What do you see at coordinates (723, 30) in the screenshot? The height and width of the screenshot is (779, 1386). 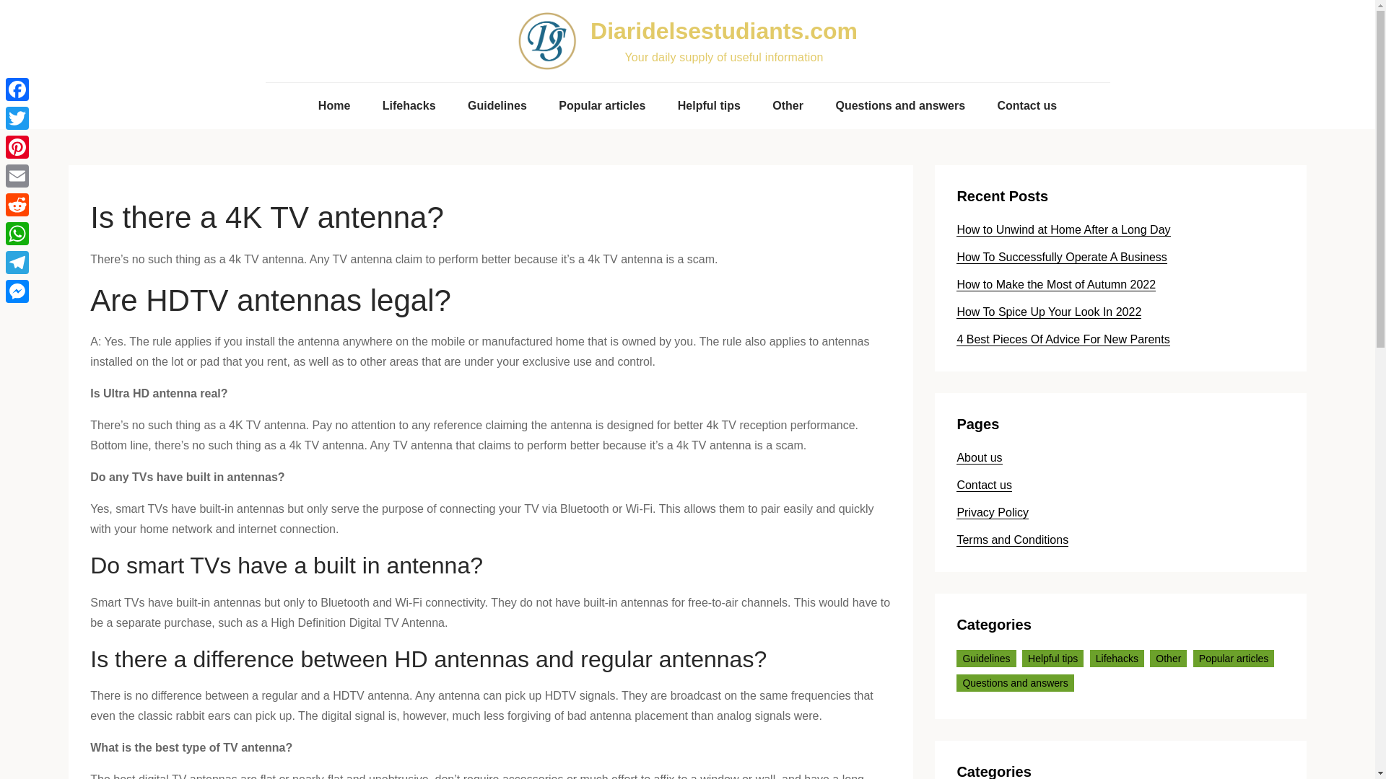 I see `Diaridelsestudiants.com` at bounding box center [723, 30].